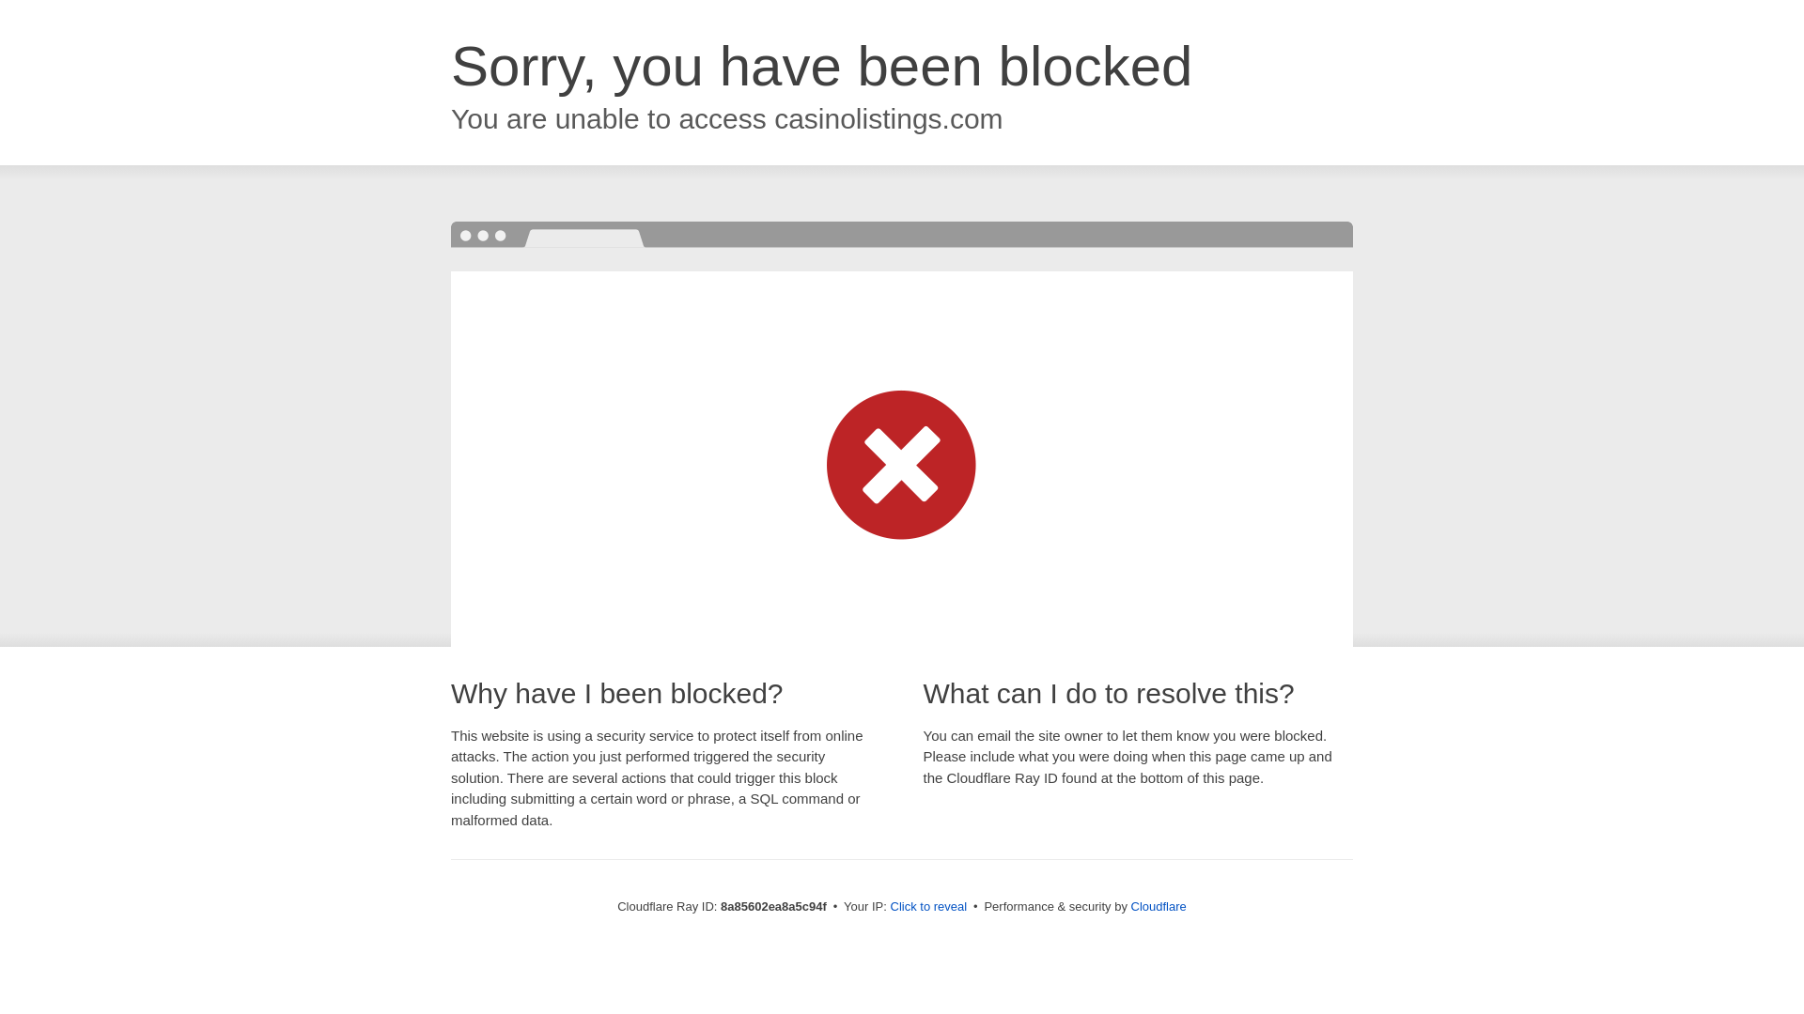  Describe the element at coordinates (1159, 906) in the screenshot. I see `Cloudflare` at that location.